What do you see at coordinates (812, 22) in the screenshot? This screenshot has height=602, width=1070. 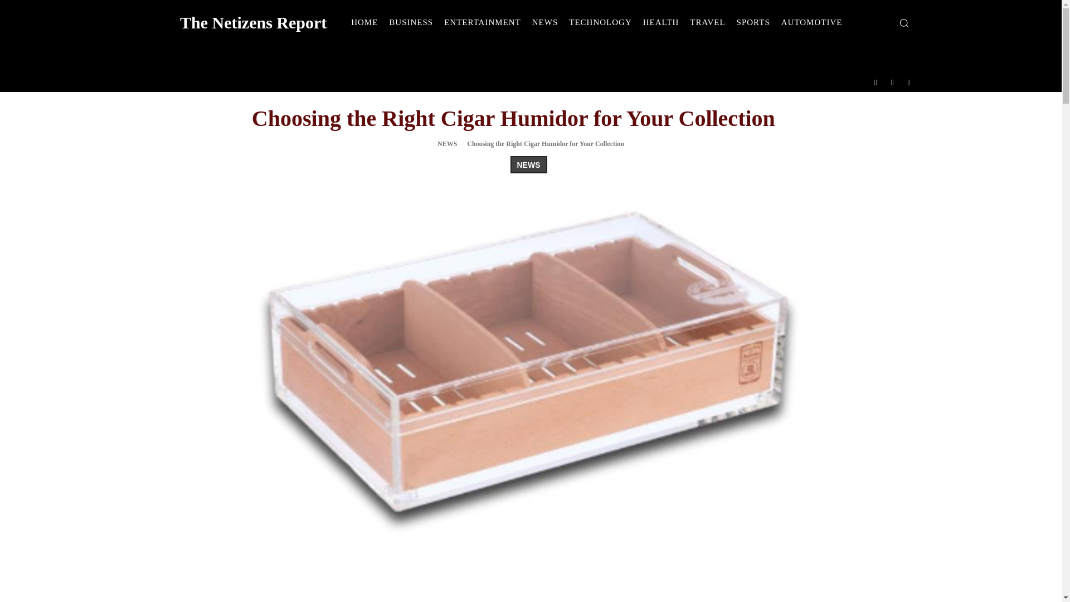 I see `AUTOMOTIVE` at bounding box center [812, 22].